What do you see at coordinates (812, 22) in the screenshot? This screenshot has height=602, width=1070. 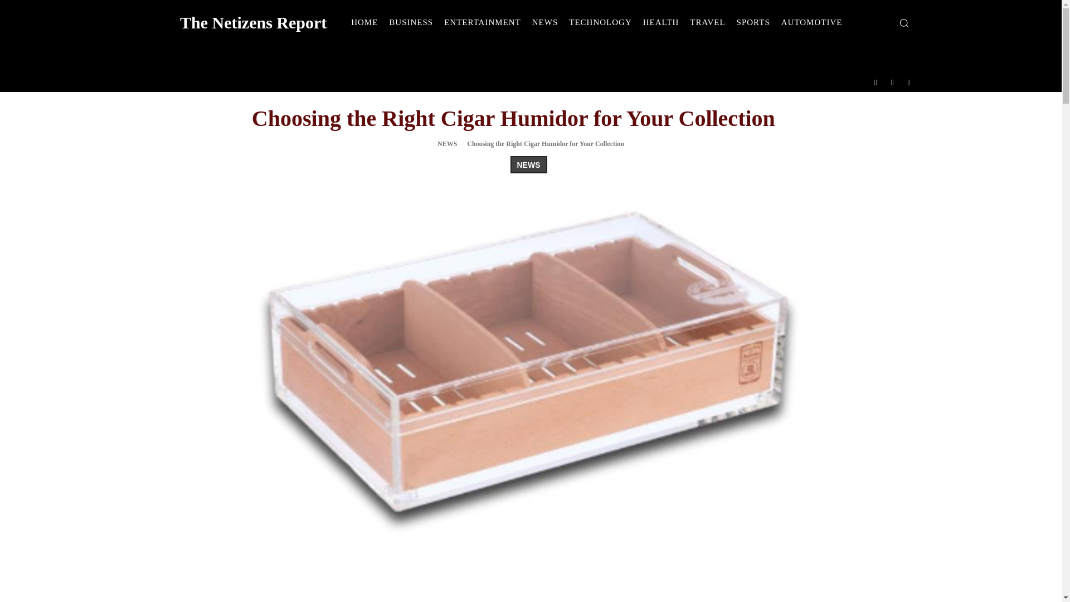 I see `AUTOMOTIVE` at bounding box center [812, 22].